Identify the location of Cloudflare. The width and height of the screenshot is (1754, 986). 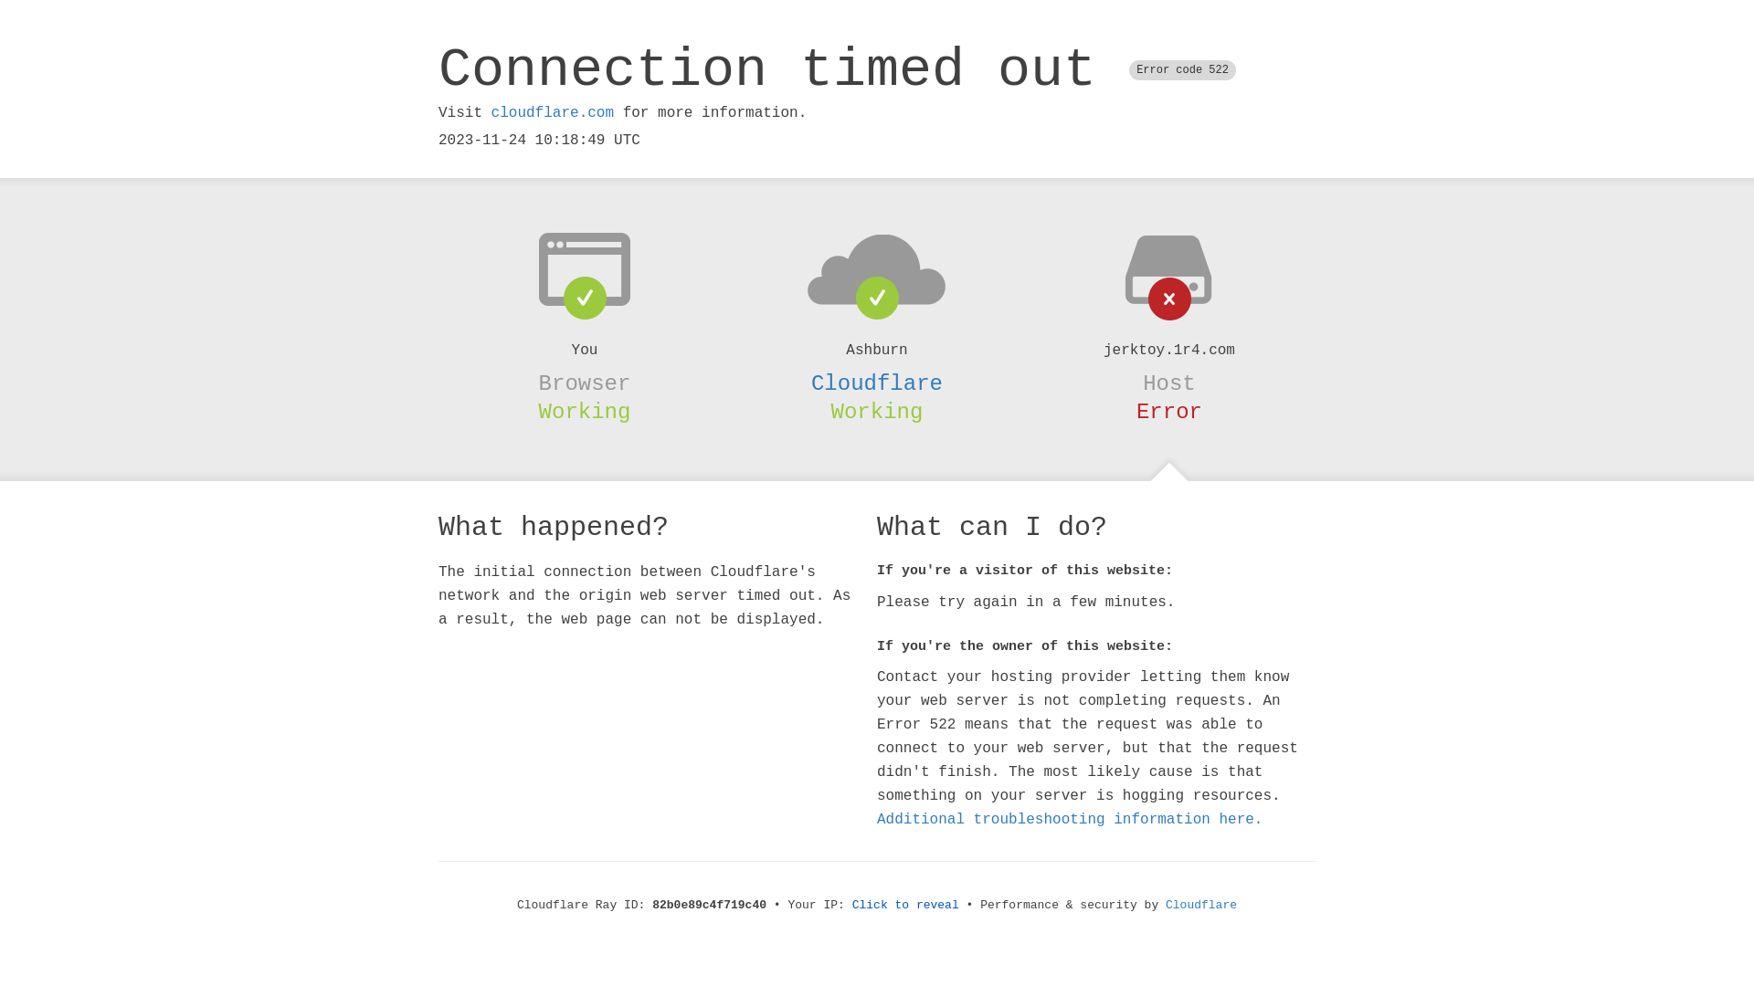
(877, 383).